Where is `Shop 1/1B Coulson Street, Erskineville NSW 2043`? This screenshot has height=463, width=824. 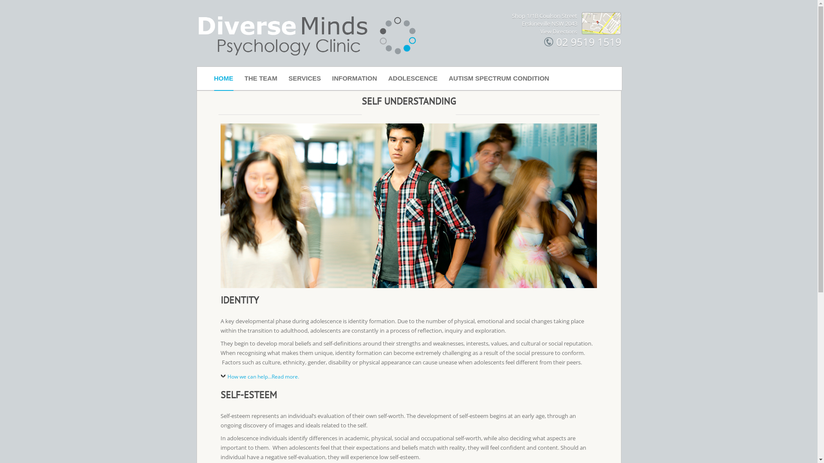
Shop 1/1B Coulson Street, Erskineville NSW 2043 is located at coordinates (601, 23).